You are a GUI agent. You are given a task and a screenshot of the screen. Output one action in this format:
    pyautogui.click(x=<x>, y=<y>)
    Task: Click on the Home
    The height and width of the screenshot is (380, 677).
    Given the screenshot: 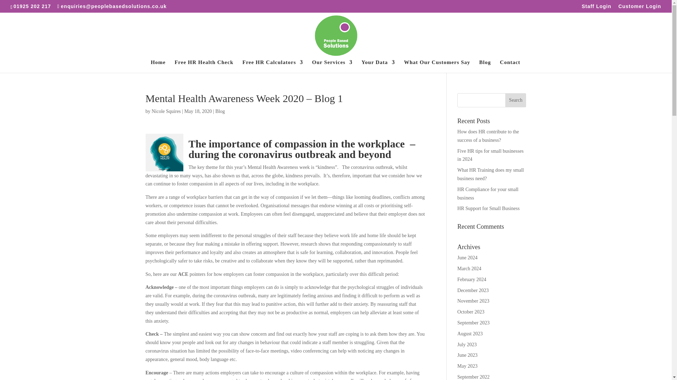 What is the action you would take?
    pyautogui.click(x=158, y=66)
    